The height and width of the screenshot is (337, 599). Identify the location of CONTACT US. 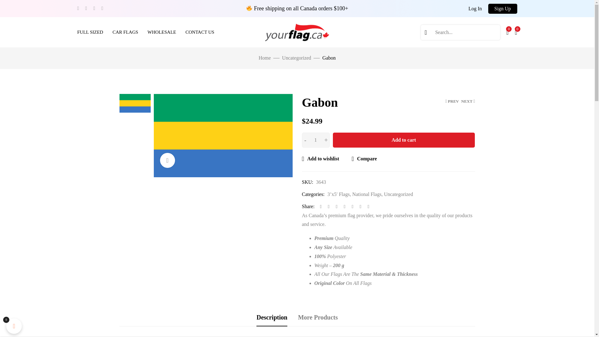
(200, 32).